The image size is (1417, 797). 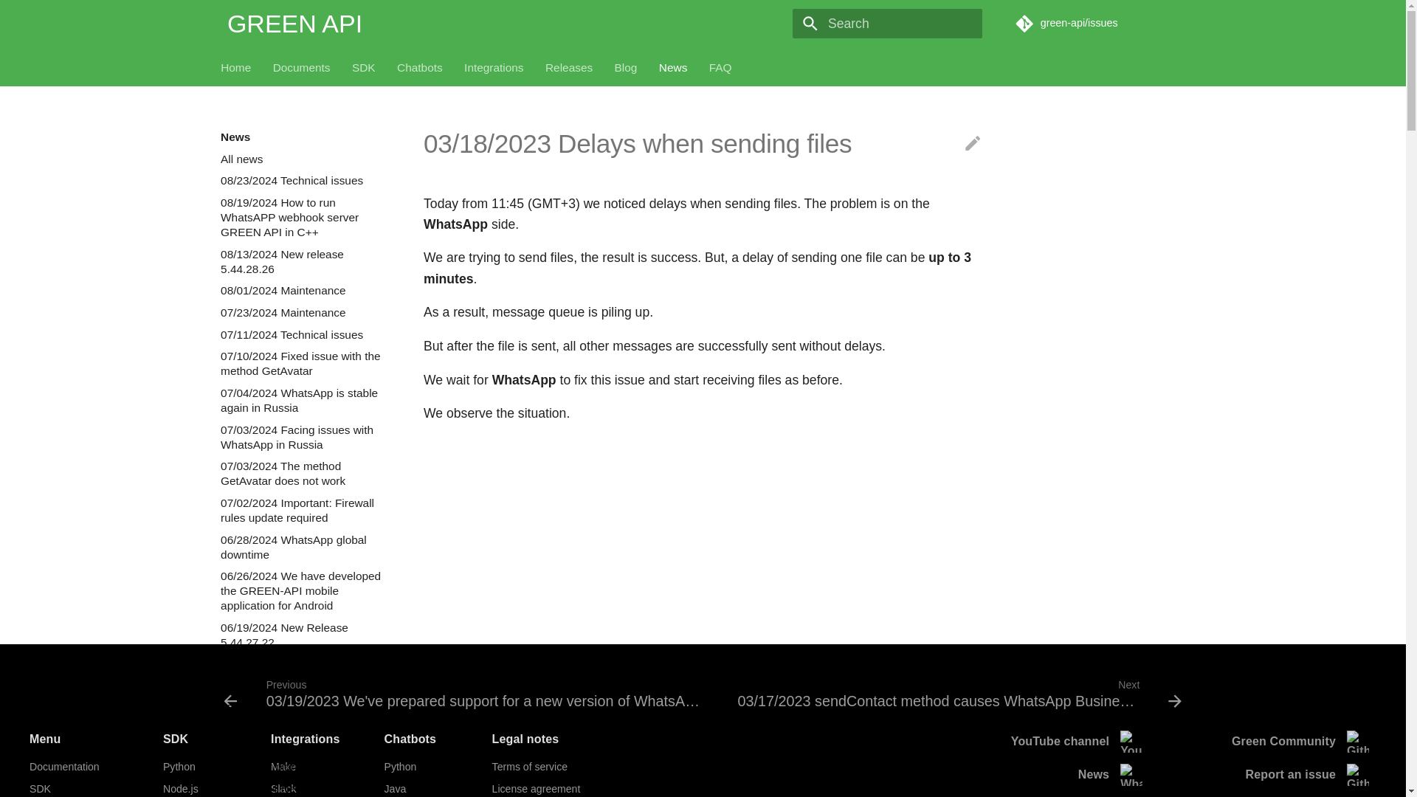 I want to click on SDK, so click(x=363, y=68).